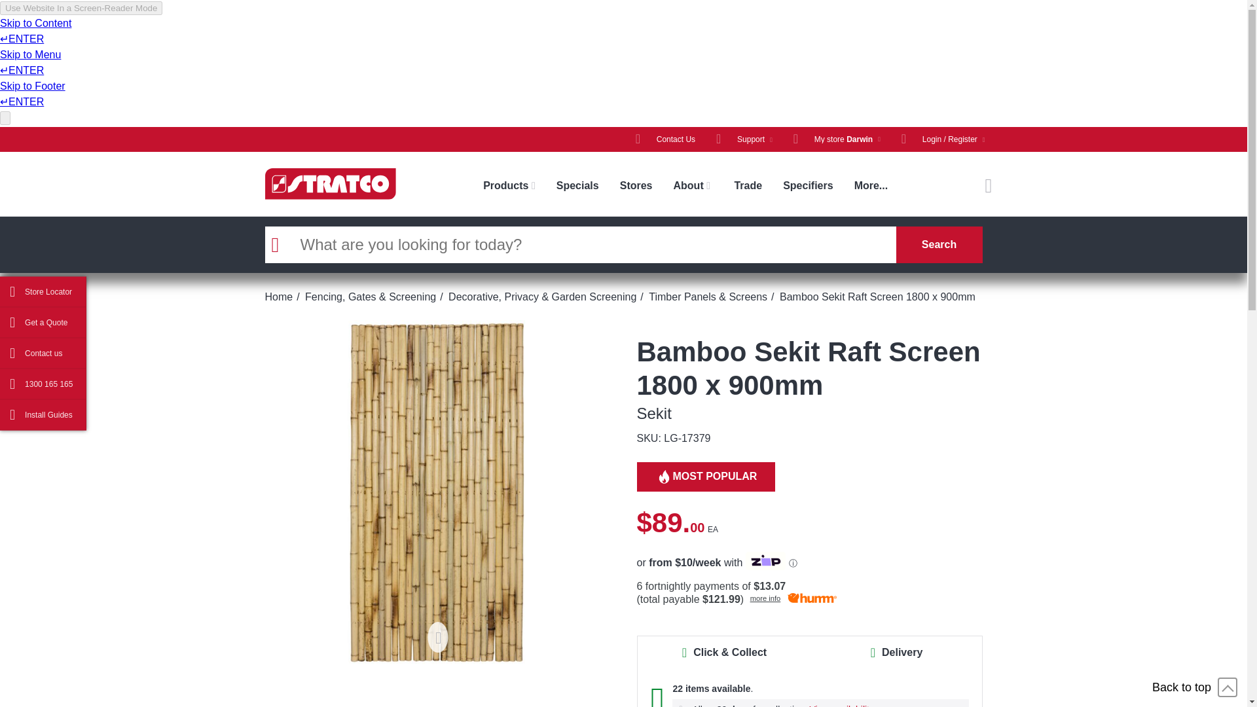 This screenshot has width=1257, height=707. Describe the element at coordinates (808, 185) in the screenshot. I see `Specifiers` at that location.